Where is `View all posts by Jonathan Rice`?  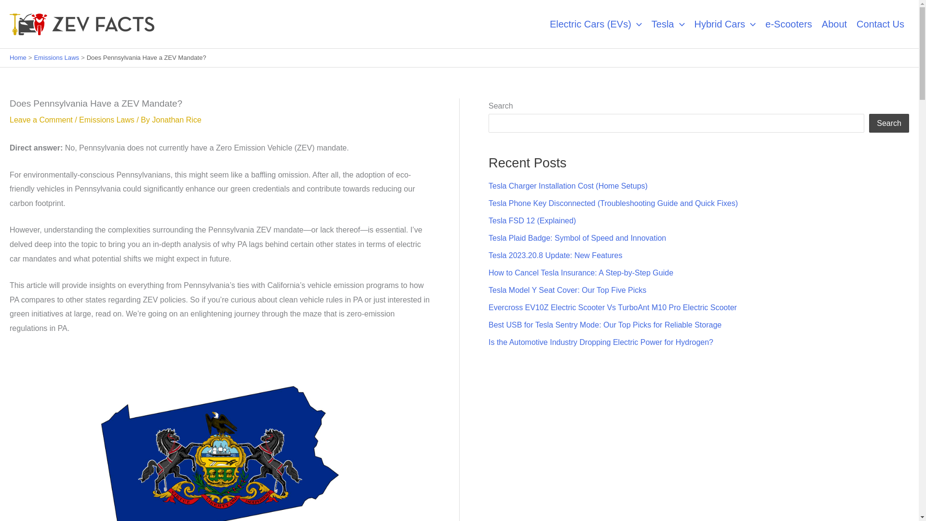
View all posts by Jonathan Rice is located at coordinates (176, 120).